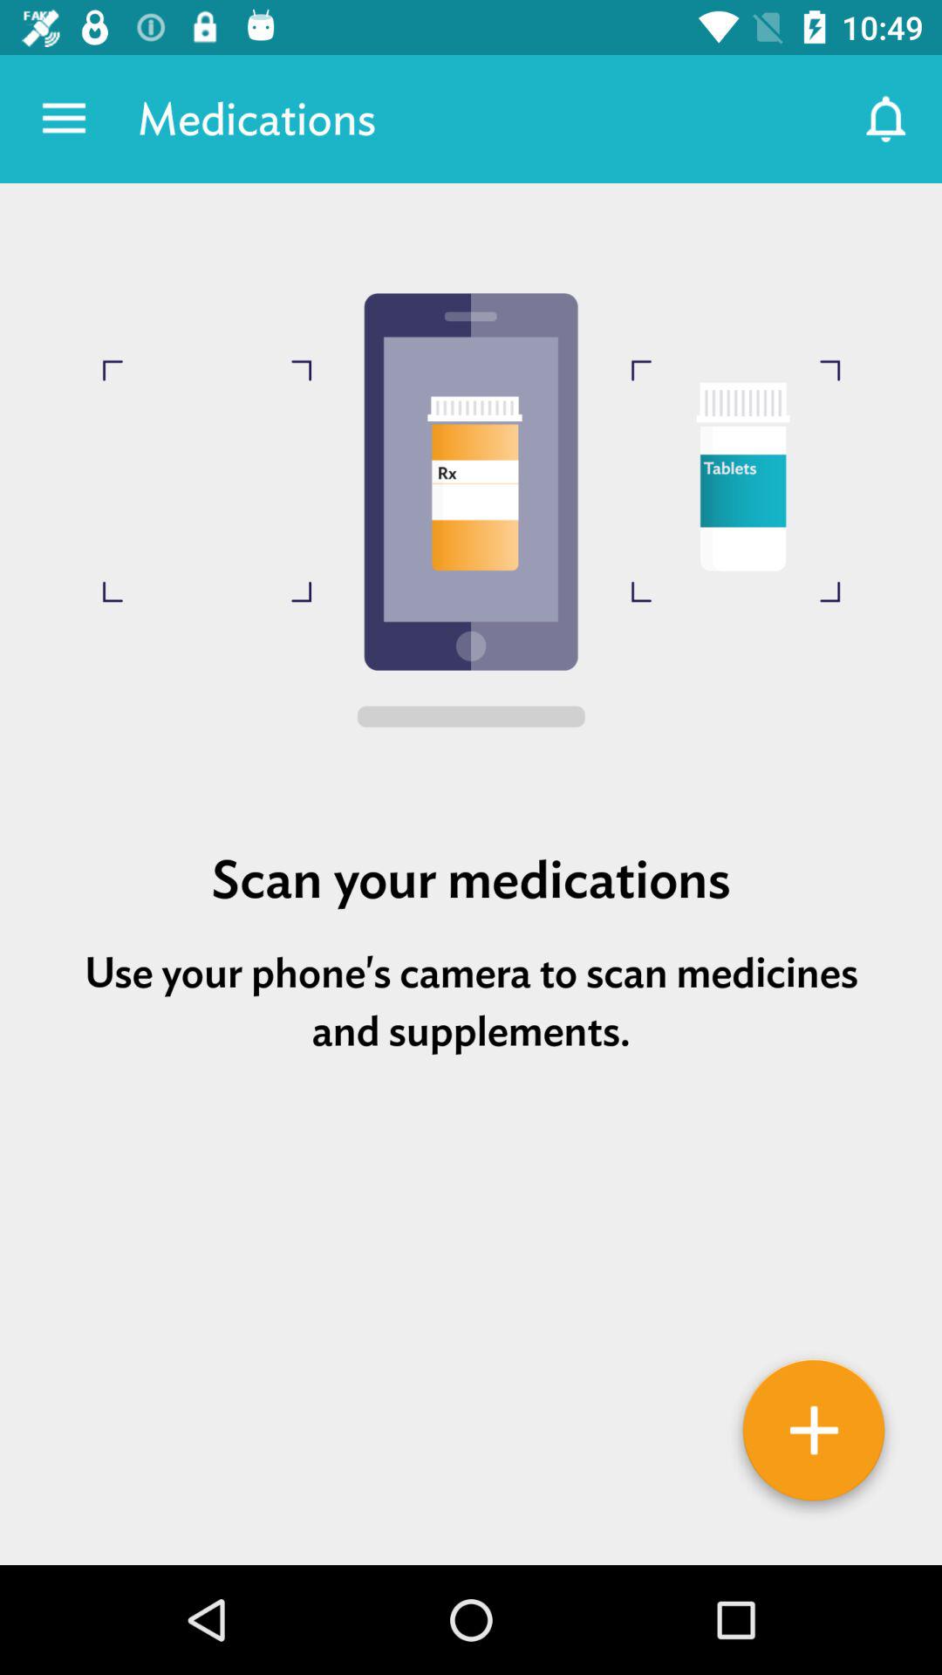  I want to click on choose the app to the left of medications item, so click(64, 119).